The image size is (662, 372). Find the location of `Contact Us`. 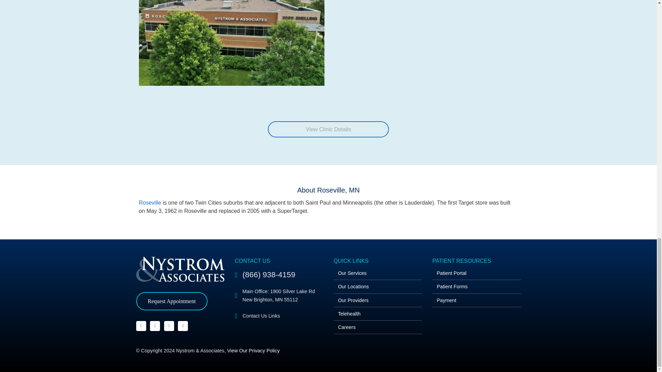

Contact Us is located at coordinates (279, 315).